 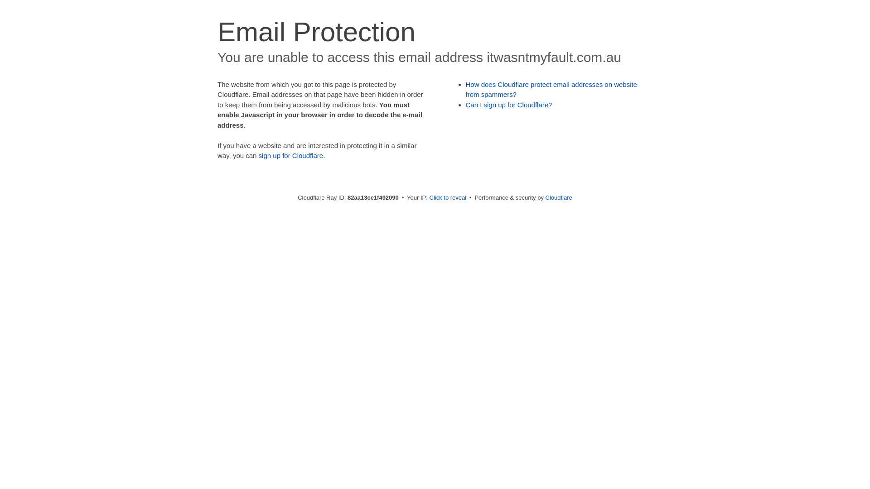 I want to click on Can I sign up for Cloudflare?, so click(x=509, y=105).